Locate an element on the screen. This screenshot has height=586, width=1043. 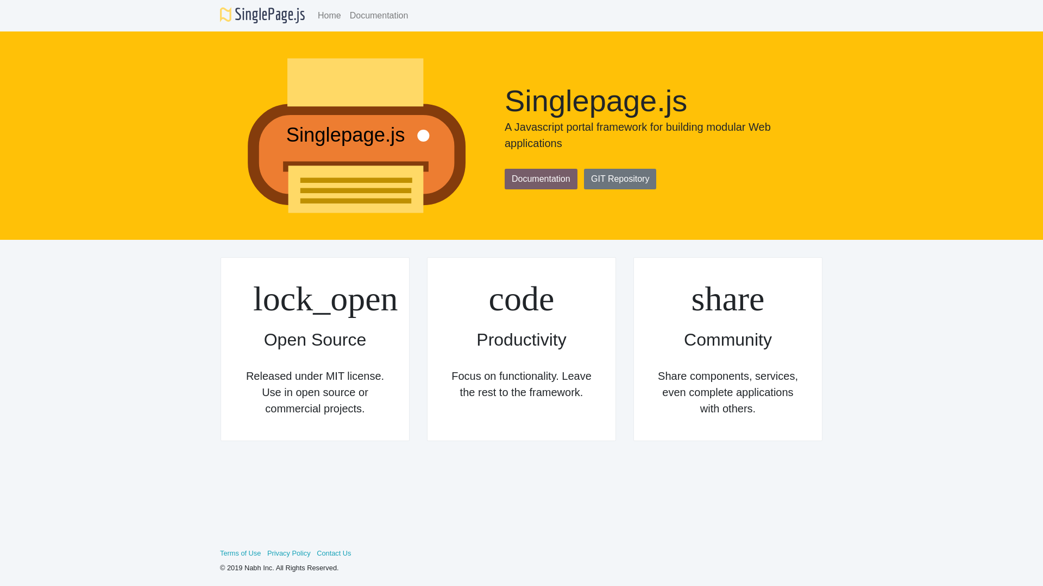
Terms of Use is located at coordinates (240, 553).